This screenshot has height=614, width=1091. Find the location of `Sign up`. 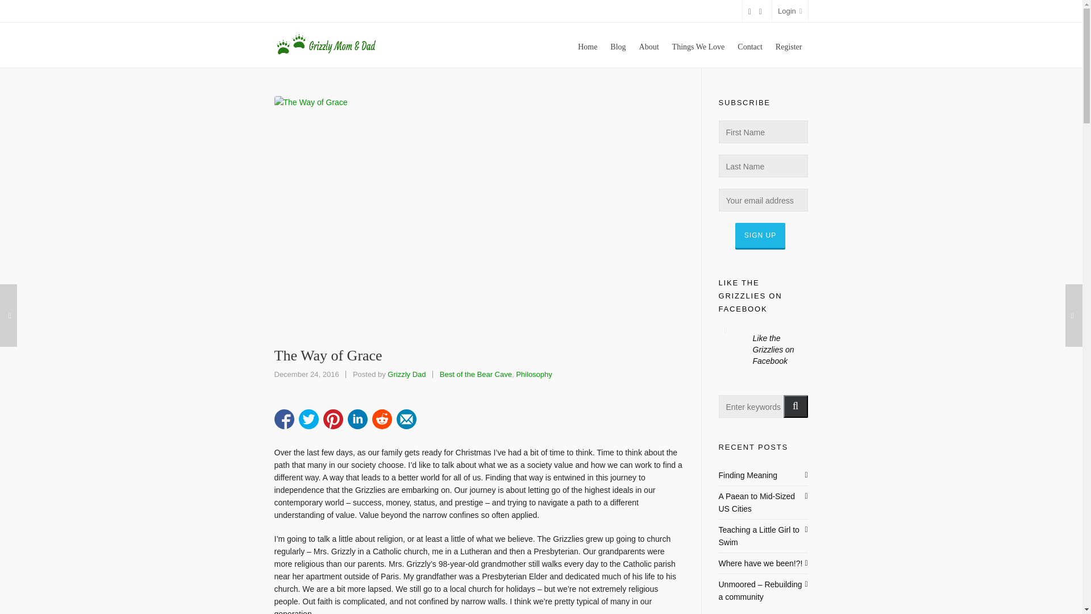

Sign up is located at coordinates (760, 235).